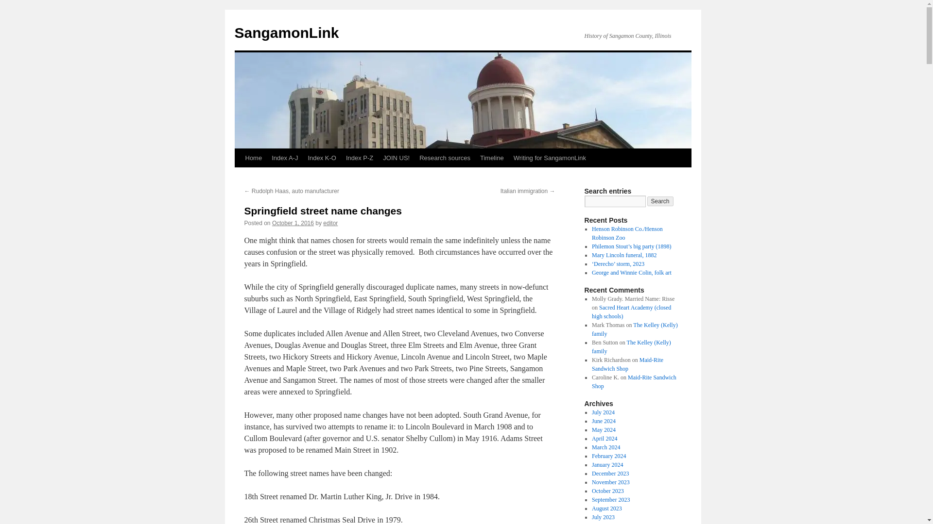 The height and width of the screenshot is (524, 933). I want to click on 1:48 pm, so click(293, 223).